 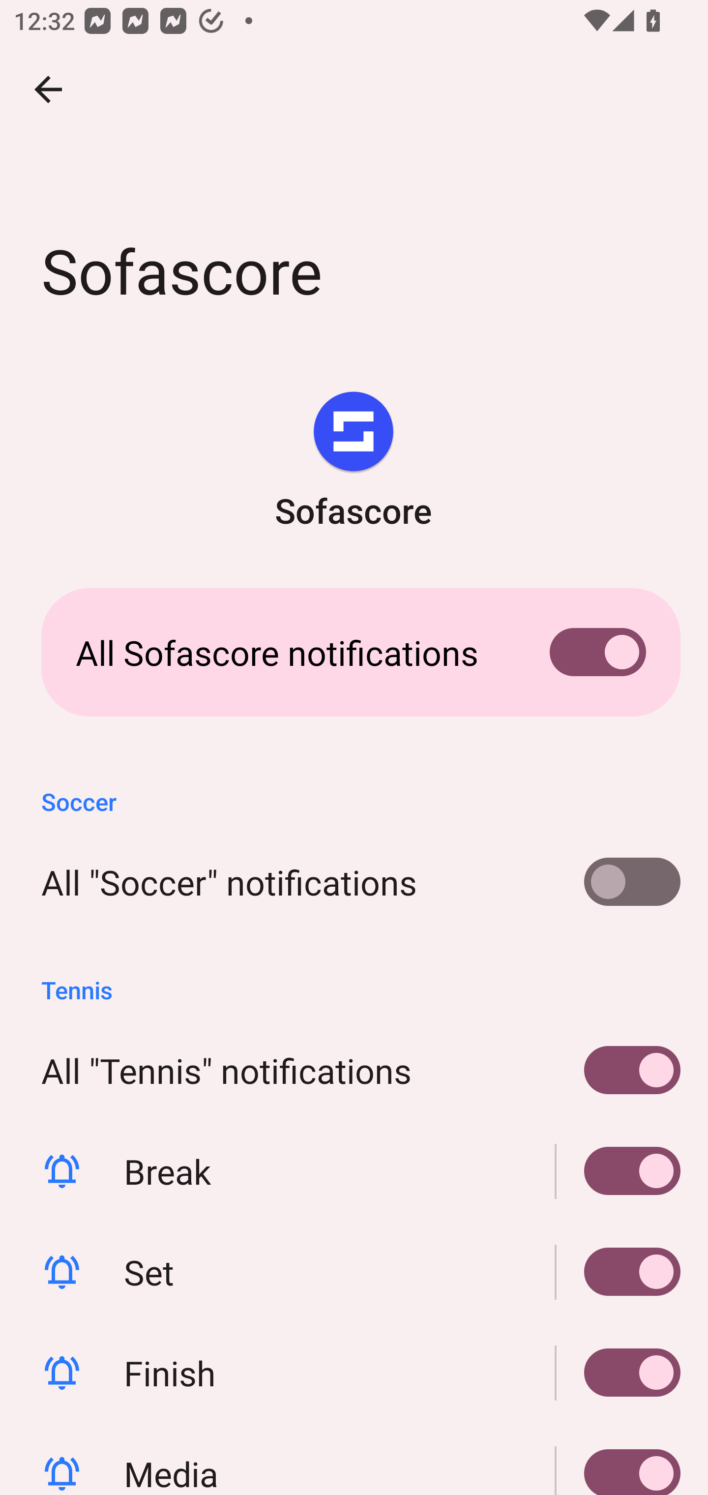 I want to click on Set, so click(x=618, y=1272).